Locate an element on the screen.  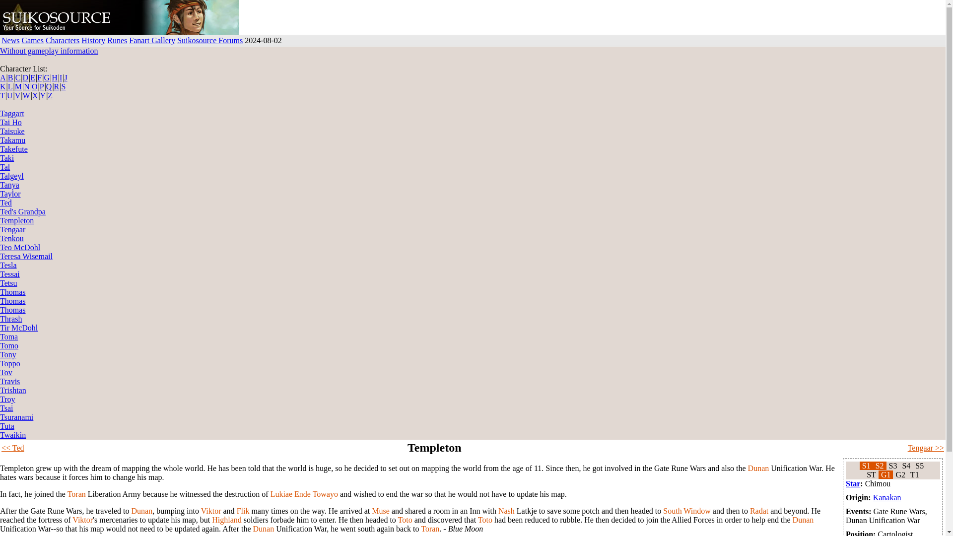
Taggart is located at coordinates (12, 113).